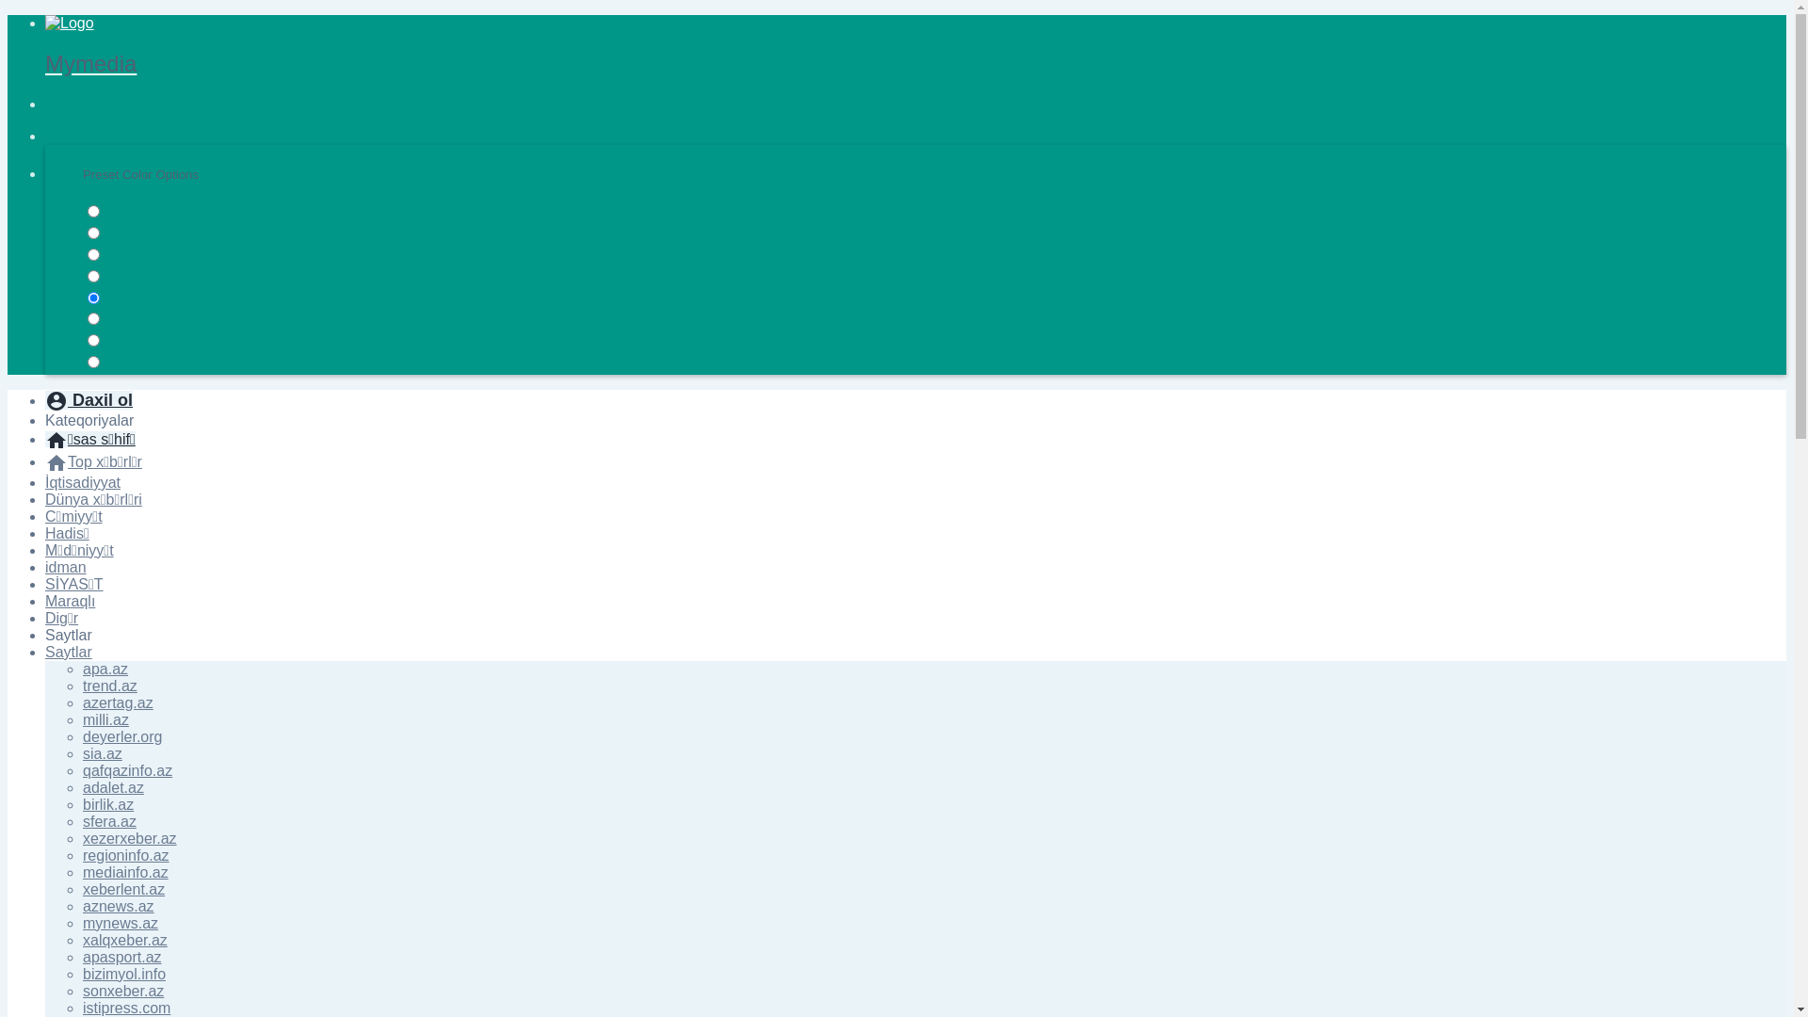 Image resolution: width=1808 pixels, height=1017 pixels. I want to click on regioninfo.az, so click(126, 855).